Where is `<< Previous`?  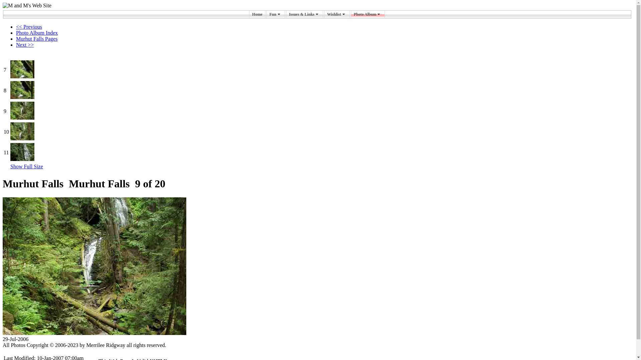 << Previous is located at coordinates (29, 27).